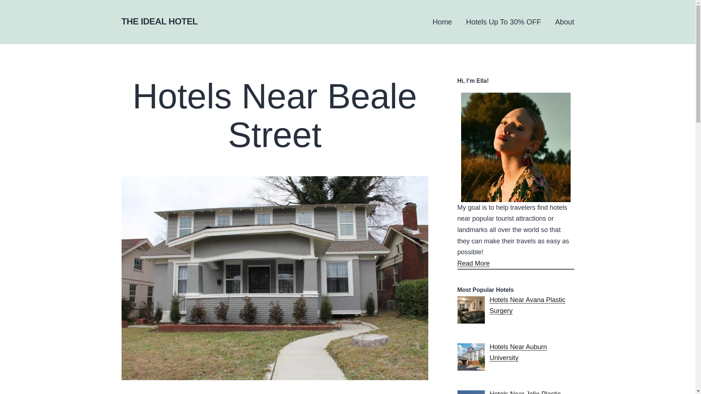 The height and width of the screenshot is (394, 701). What do you see at coordinates (473, 263) in the screenshot?
I see `Read More` at bounding box center [473, 263].